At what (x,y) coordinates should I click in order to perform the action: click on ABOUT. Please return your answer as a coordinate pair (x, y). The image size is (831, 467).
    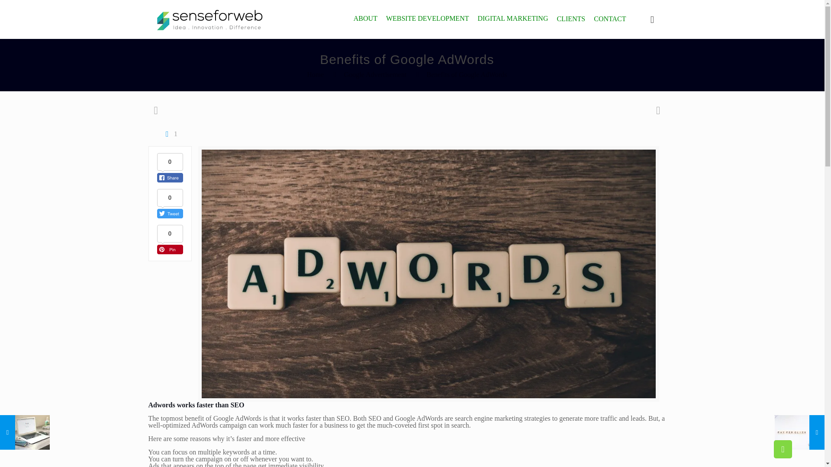
    Looking at the image, I should click on (365, 18).